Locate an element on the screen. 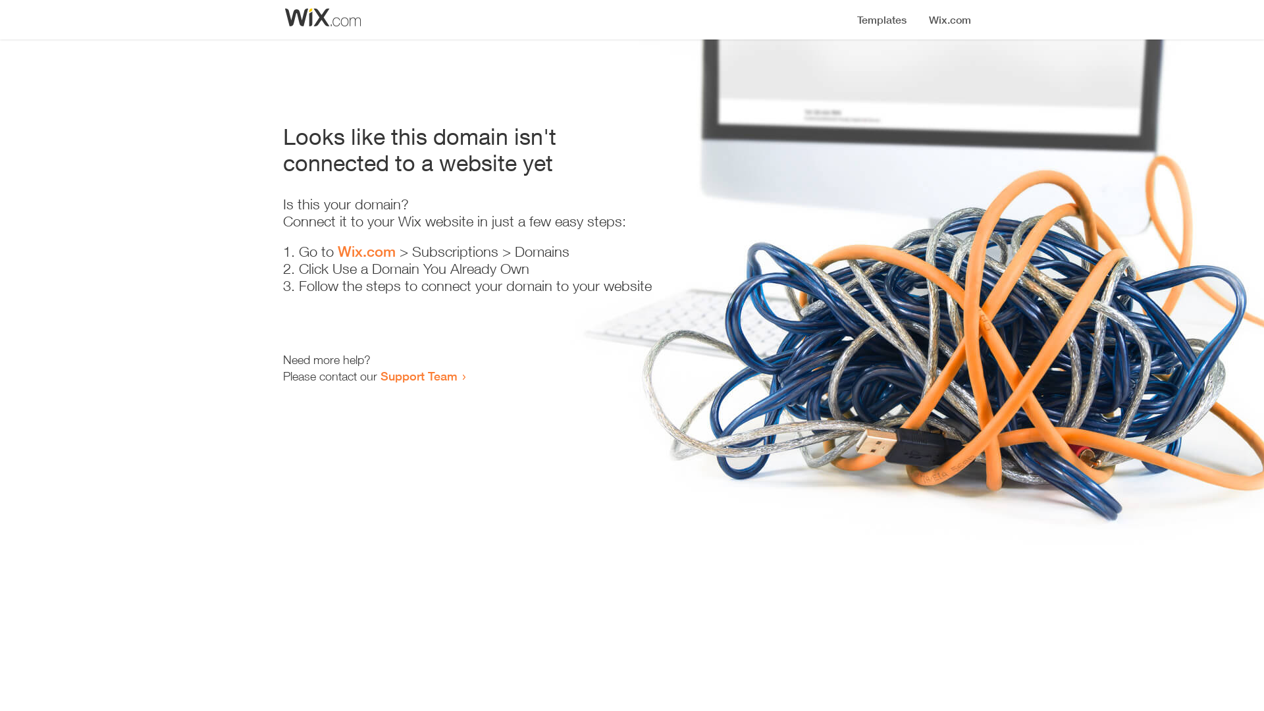  Support Team is located at coordinates (419, 376).